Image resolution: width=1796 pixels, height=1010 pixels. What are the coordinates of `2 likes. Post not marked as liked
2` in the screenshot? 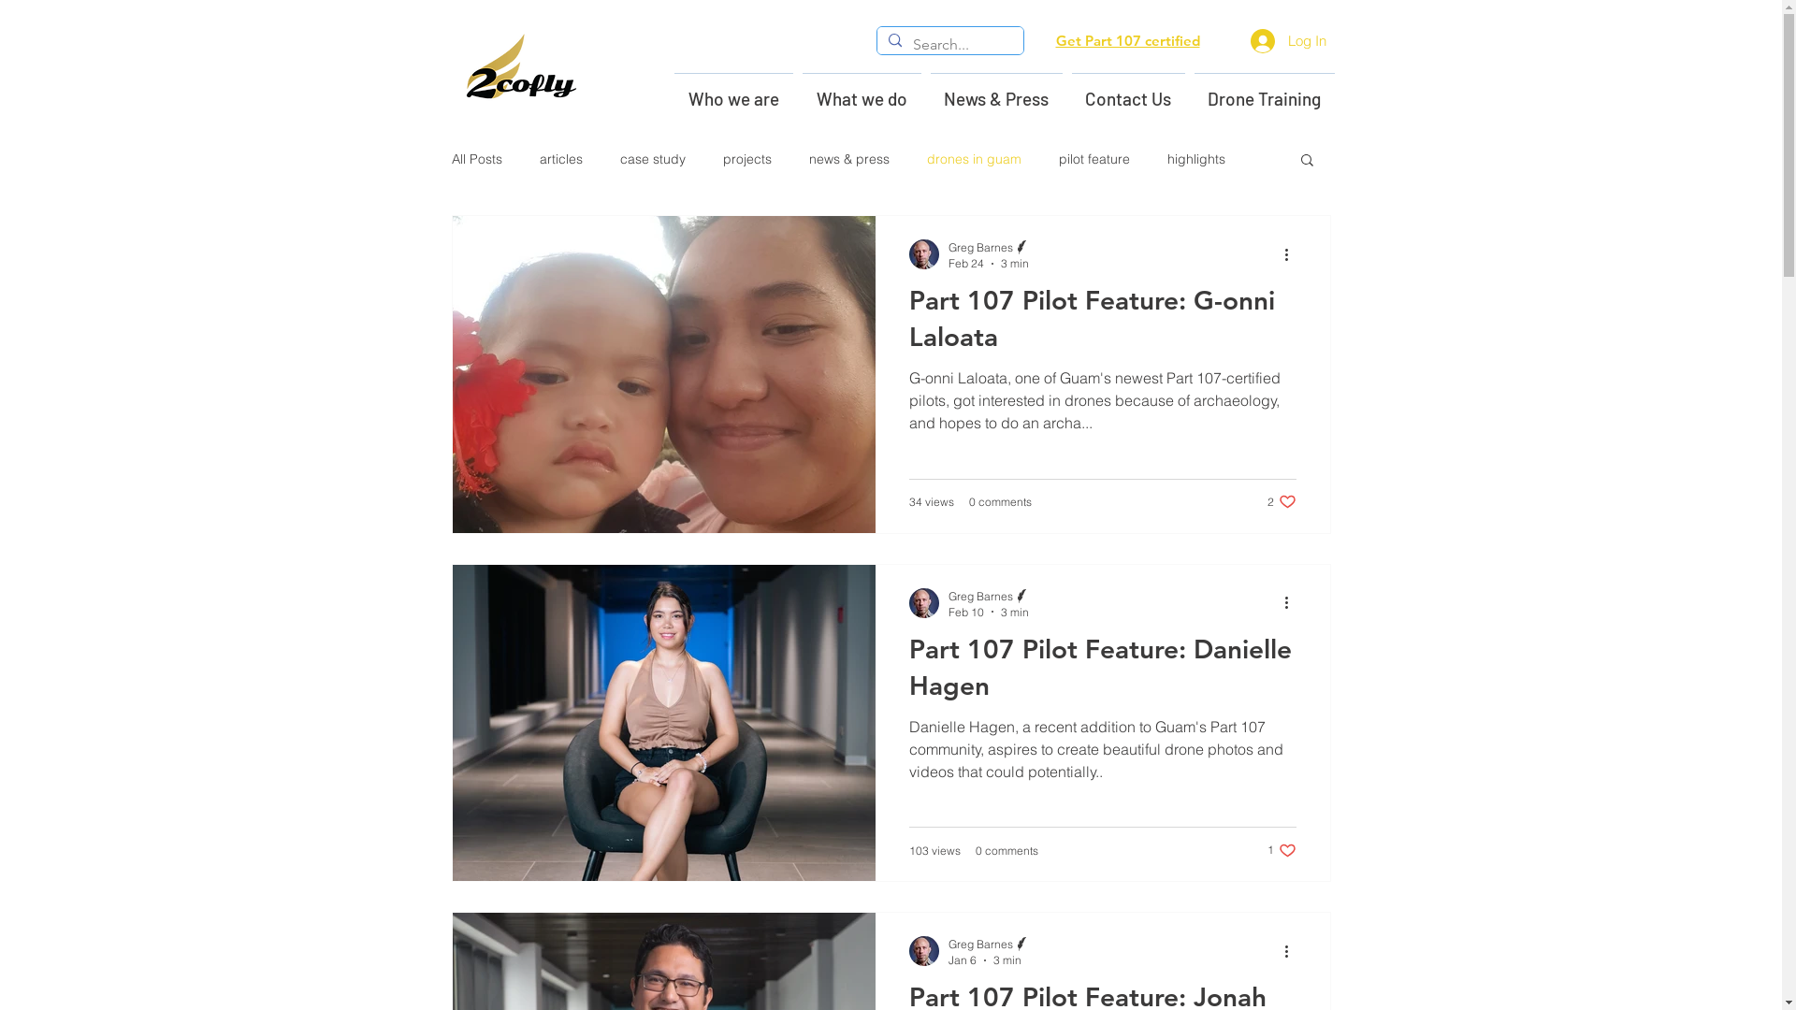 It's located at (1282, 501).